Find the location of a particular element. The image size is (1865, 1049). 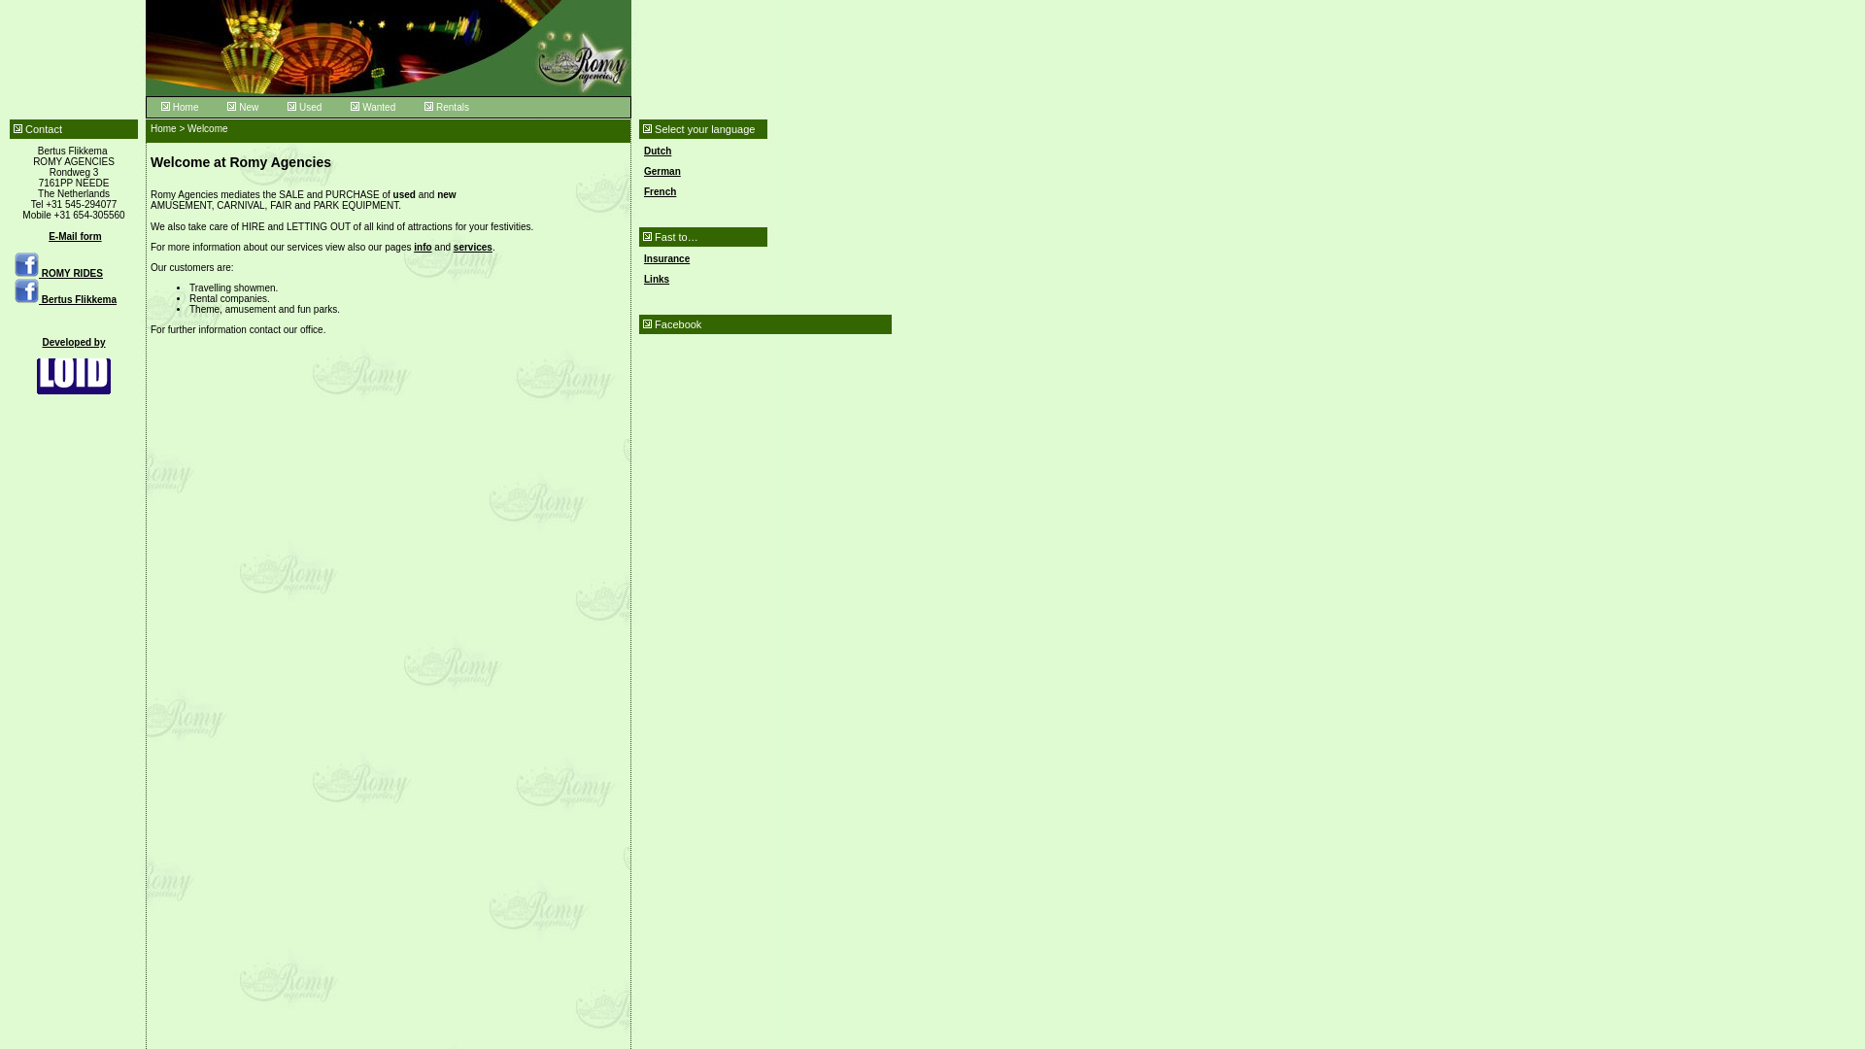

Links is located at coordinates (657, 278).